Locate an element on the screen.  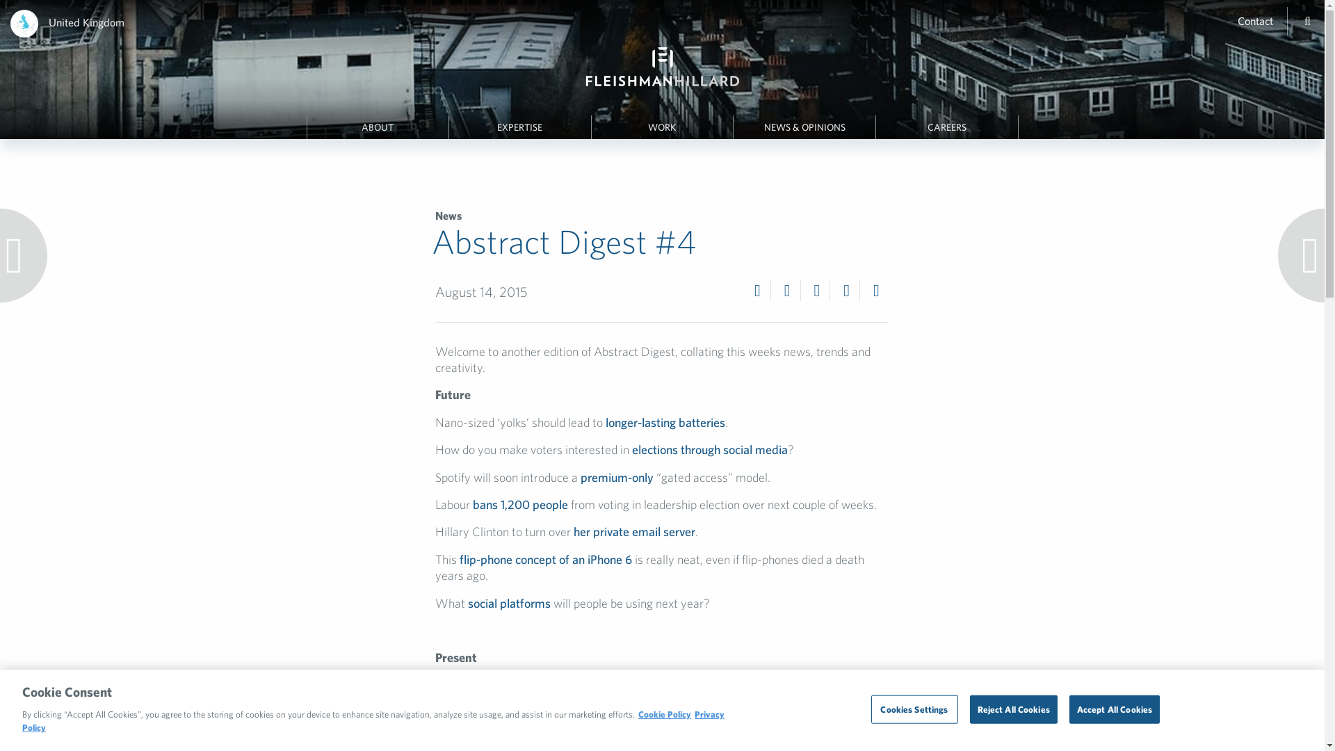
News is located at coordinates (448, 216).